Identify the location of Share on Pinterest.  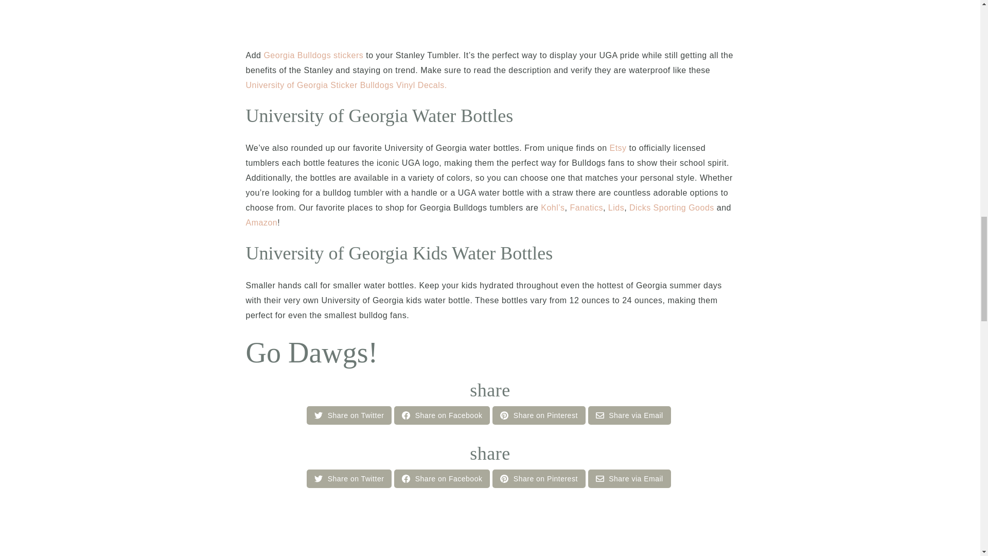
(538, 479).